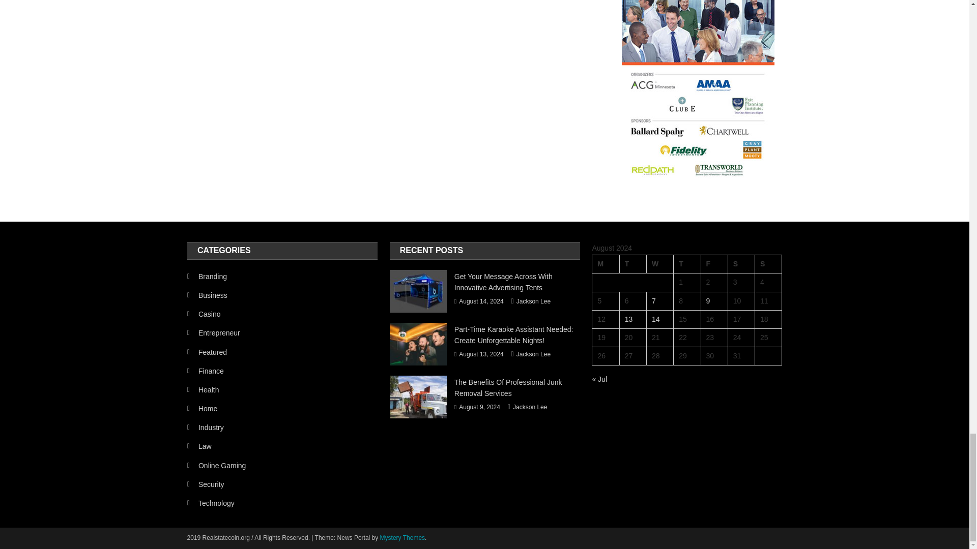  Describe the element at coordinates (741, 264) in the screenshot. I see `Saturday` at that location.